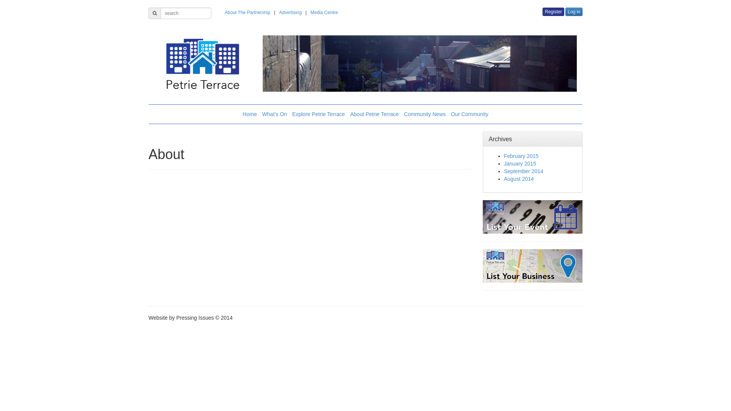  Describe the element at coordinates (522, 156) in the screenshot. I see `February 2015` at that location.